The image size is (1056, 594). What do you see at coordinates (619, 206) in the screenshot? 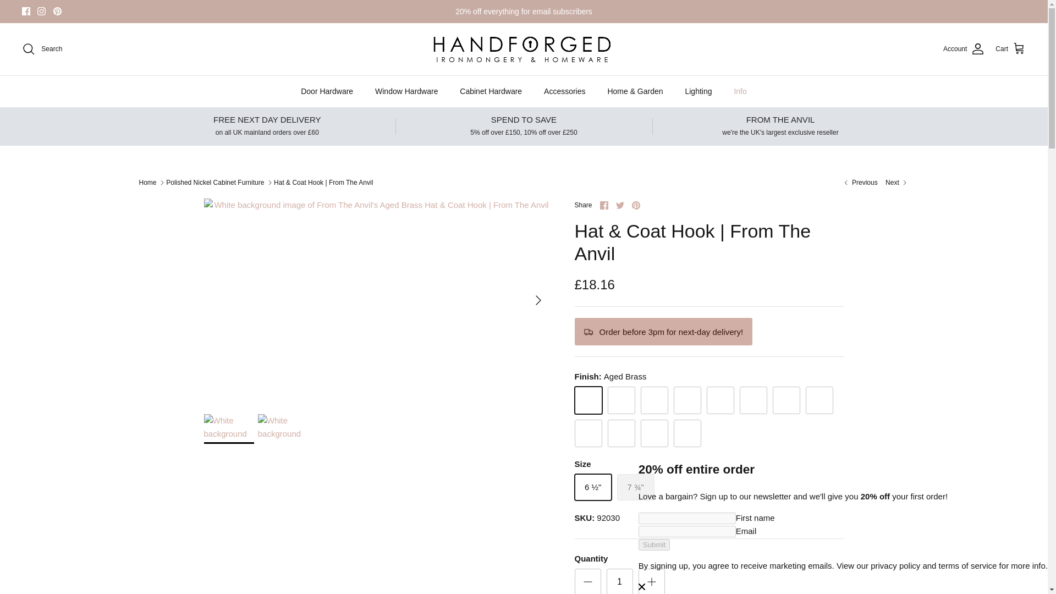
I see `Twitter` at bounding box center [619, 206].